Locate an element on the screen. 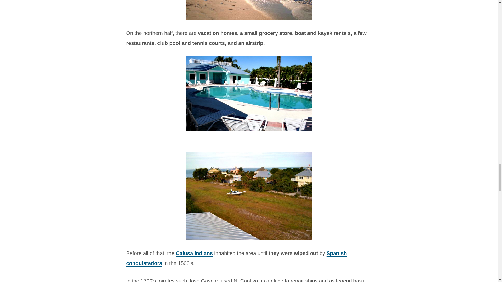 The width and height of the screenshot is (502, 282). north captiva island rentals is located at coordinates (249, 195).